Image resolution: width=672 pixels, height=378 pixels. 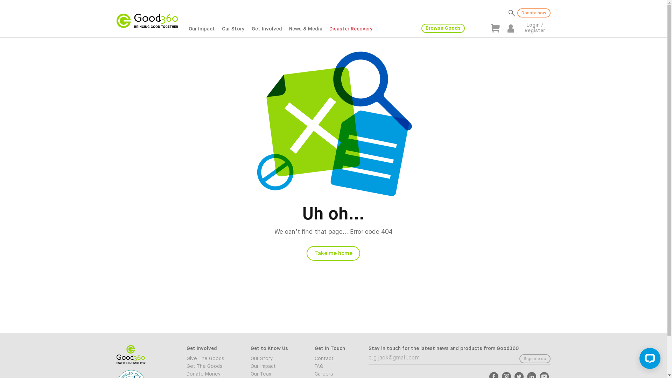 What do you see at coordinates (213, 359) in the screenshot?
I see `Give The Goods` at bounding box center [213, 359].